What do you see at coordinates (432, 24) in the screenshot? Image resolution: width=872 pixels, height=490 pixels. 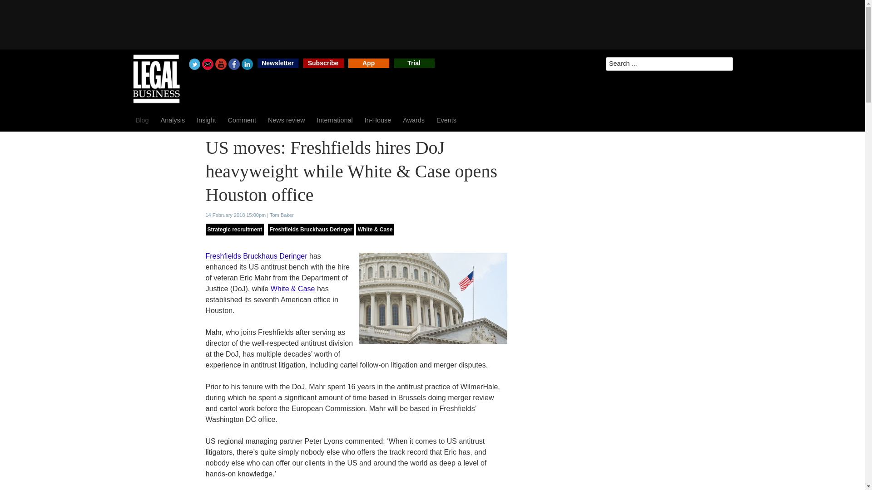 I see `3rd party ad content` at bounding box center [432, 24].